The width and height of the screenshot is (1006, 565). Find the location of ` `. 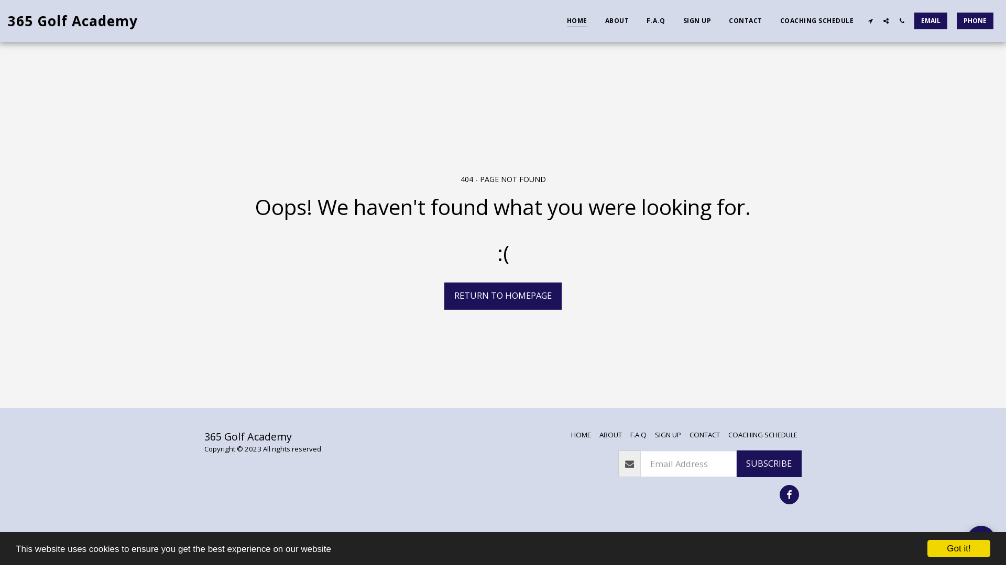

  is located at coordinates (902, 21).